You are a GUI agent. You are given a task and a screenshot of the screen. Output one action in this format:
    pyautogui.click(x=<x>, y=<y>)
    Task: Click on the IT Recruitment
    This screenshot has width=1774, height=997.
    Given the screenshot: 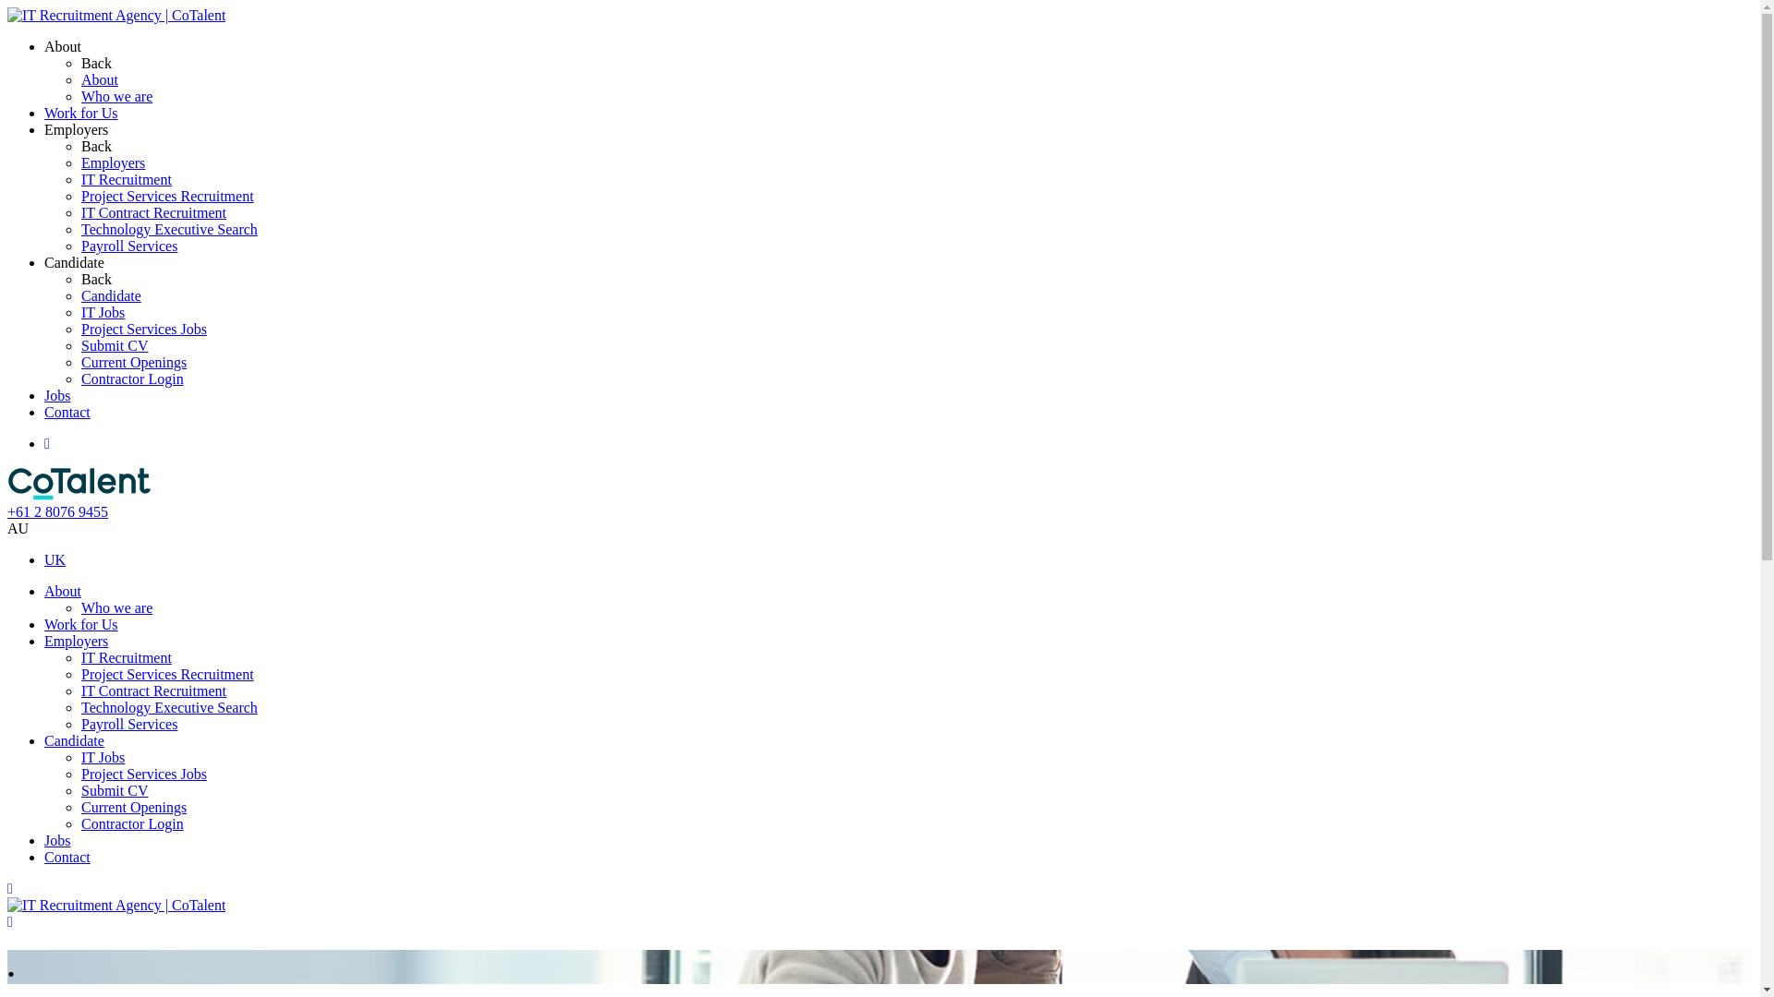 What is the action you would take?
    pyautogui.click(x=127, y=657)
    